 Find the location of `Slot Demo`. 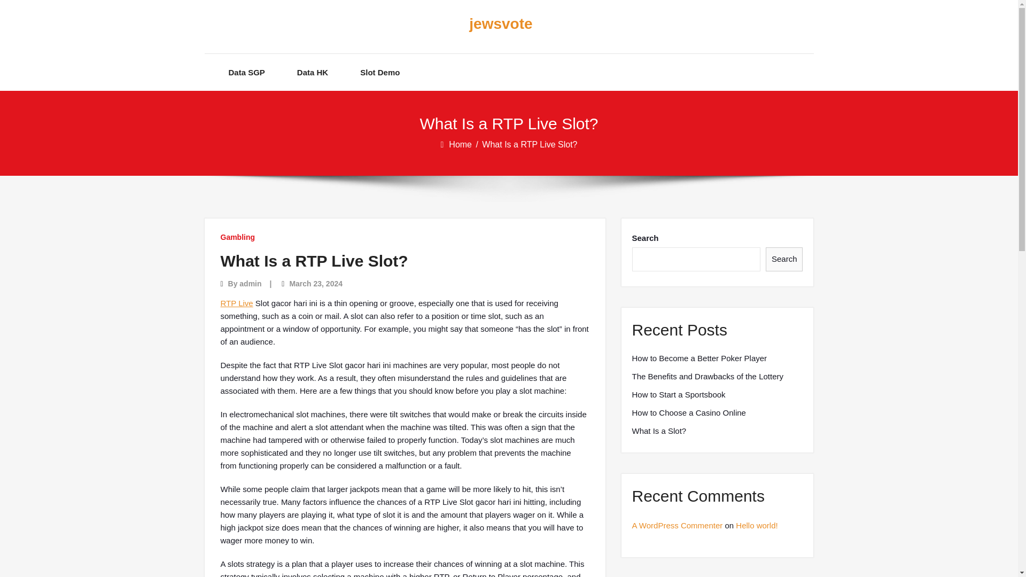

Slot Demo is located at coordinates (379, 72).